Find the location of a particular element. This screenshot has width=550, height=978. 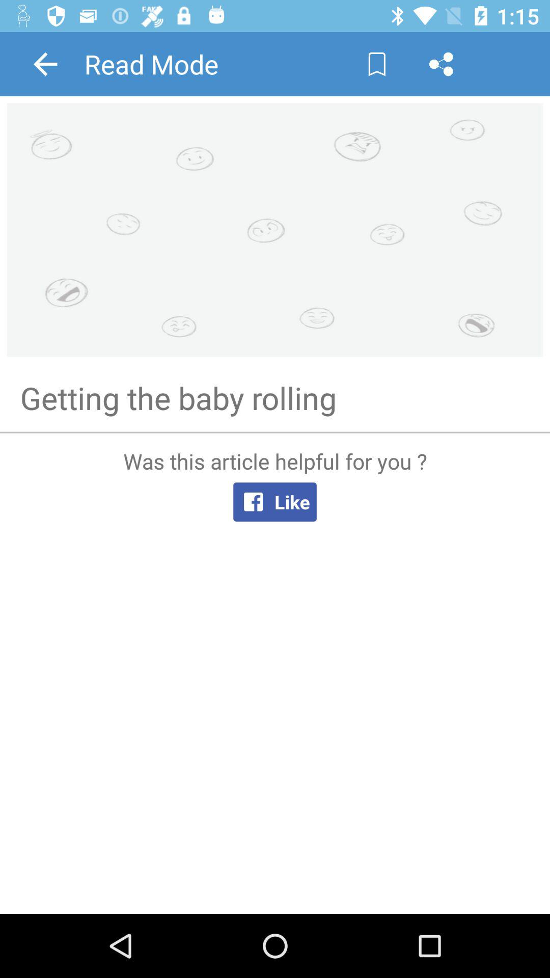

bookmark page is located at coordinates (377, 64).